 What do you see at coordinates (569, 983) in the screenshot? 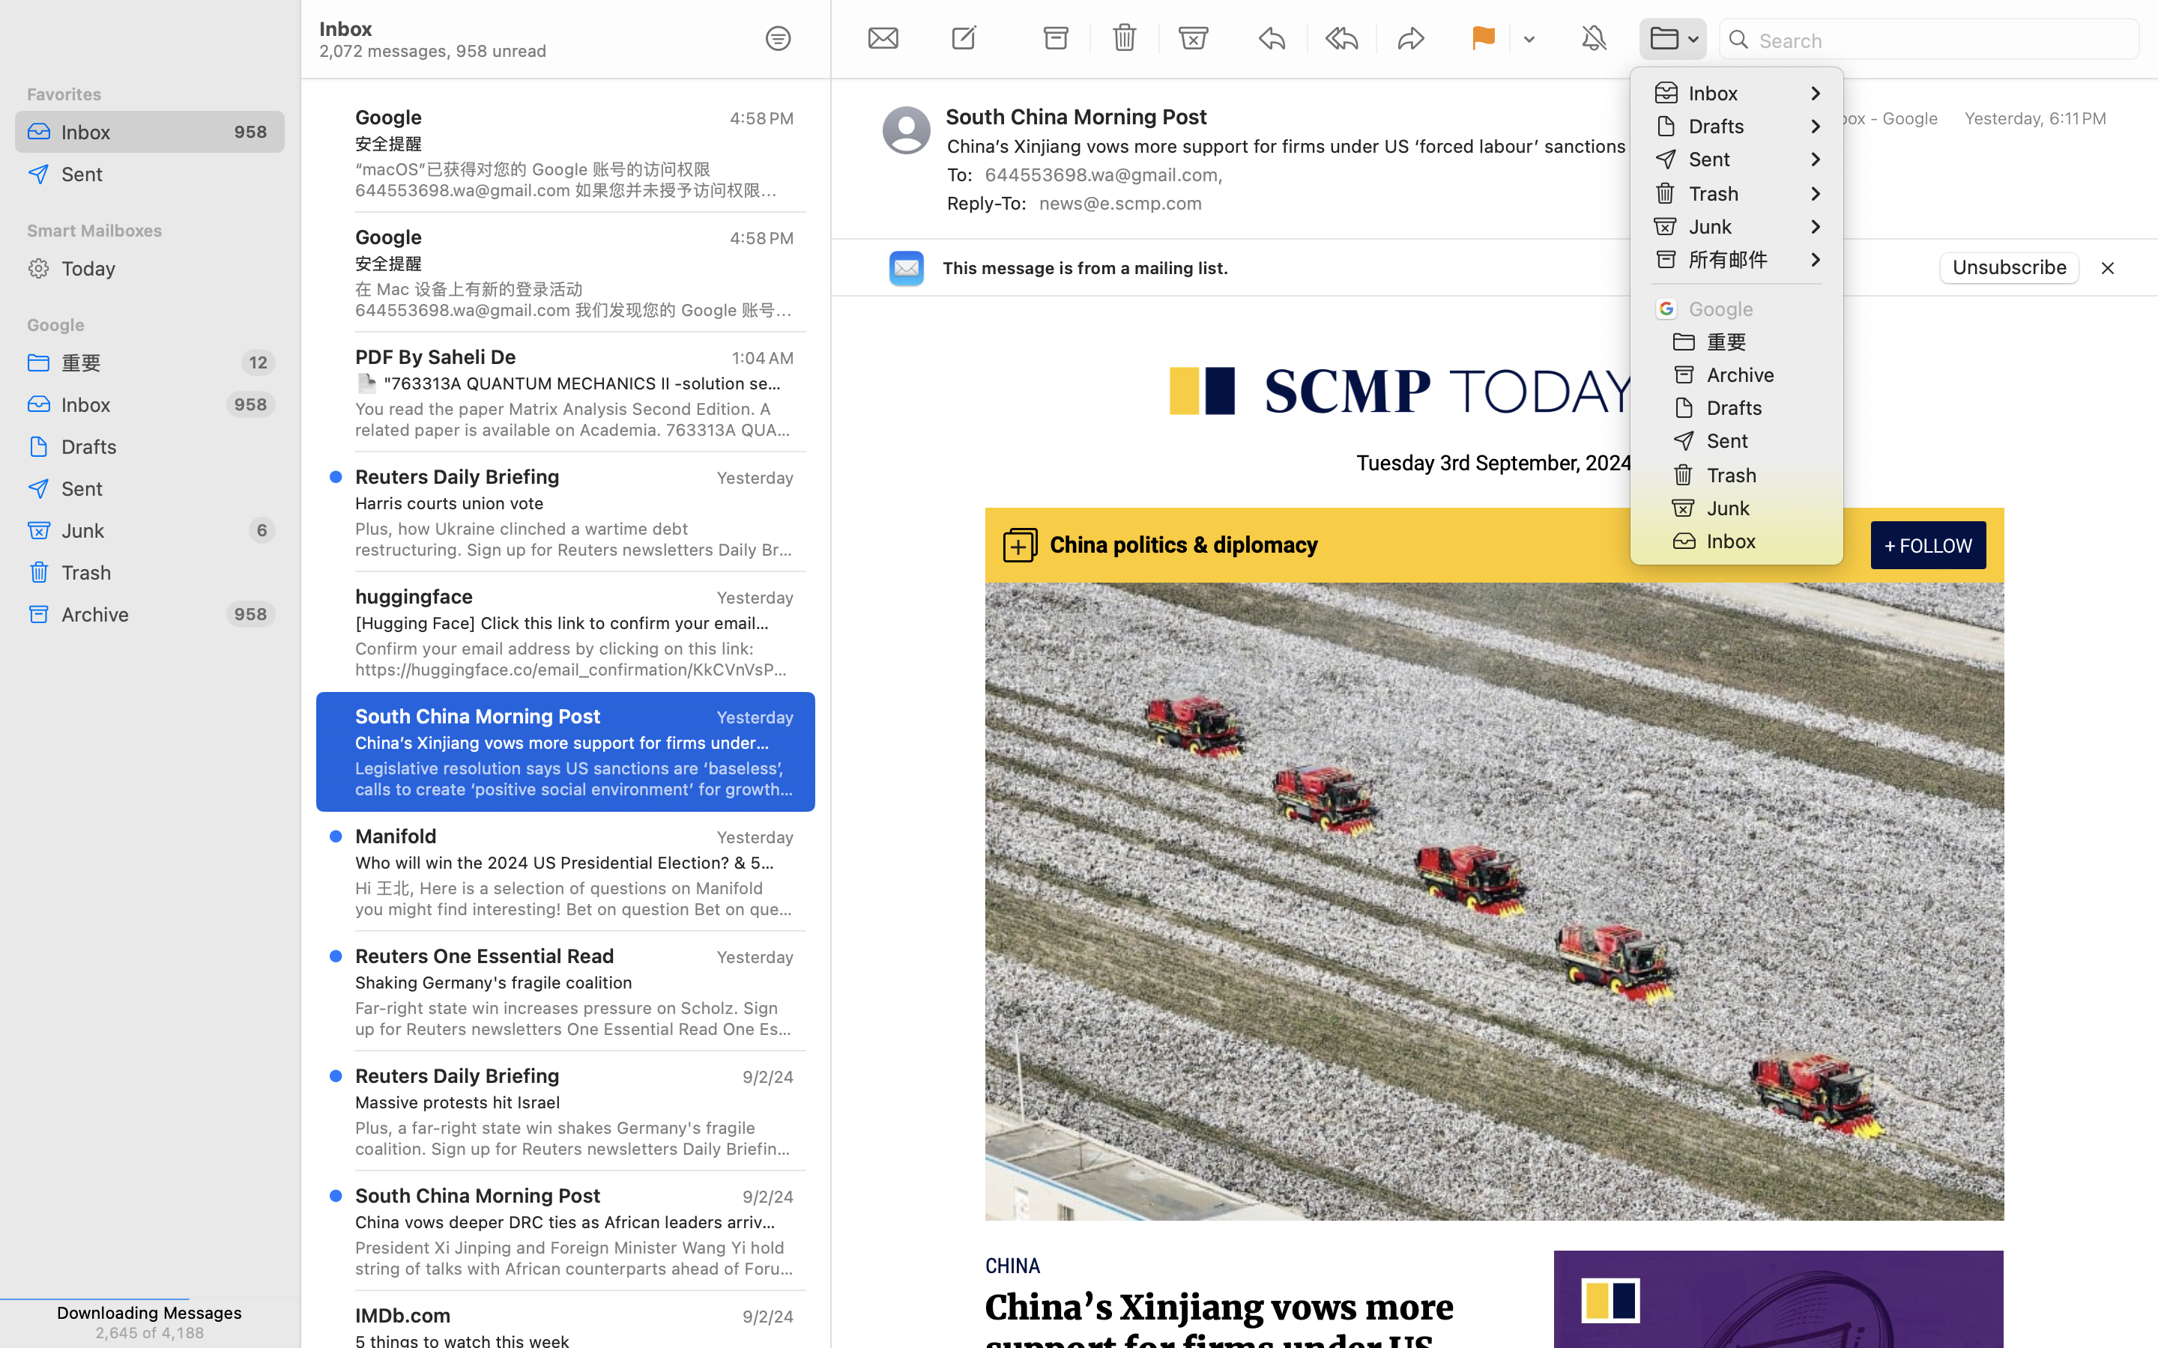
I see `Shaking Germany's fragile coalition` at bounding box center [569, 983].